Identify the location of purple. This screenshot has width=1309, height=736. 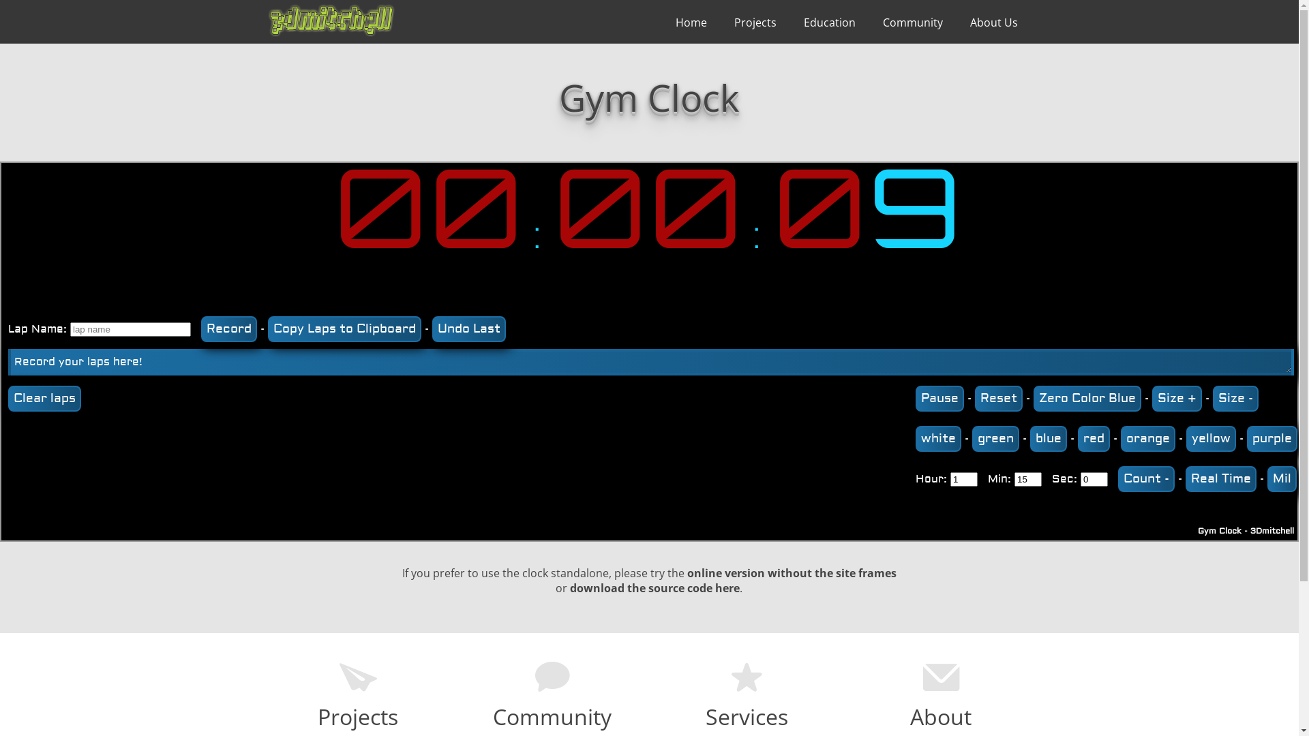
(1272, 438).